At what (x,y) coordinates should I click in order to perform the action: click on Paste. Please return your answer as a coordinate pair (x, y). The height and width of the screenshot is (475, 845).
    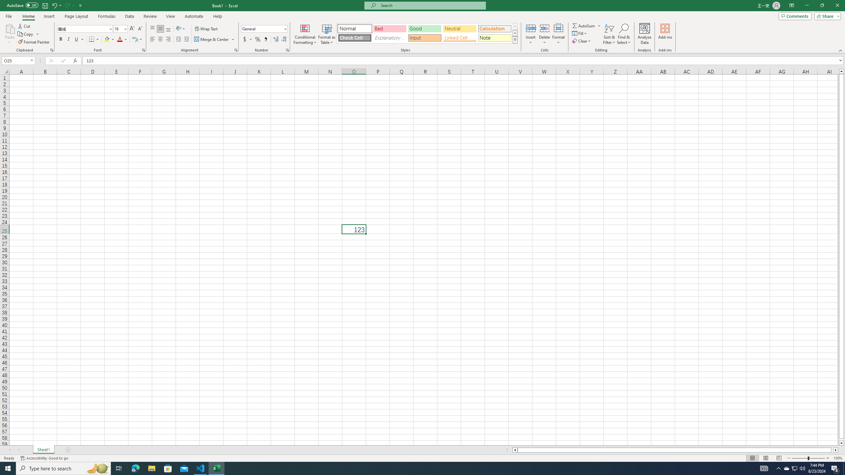
    Looking at the image, I should click on (10, 28).